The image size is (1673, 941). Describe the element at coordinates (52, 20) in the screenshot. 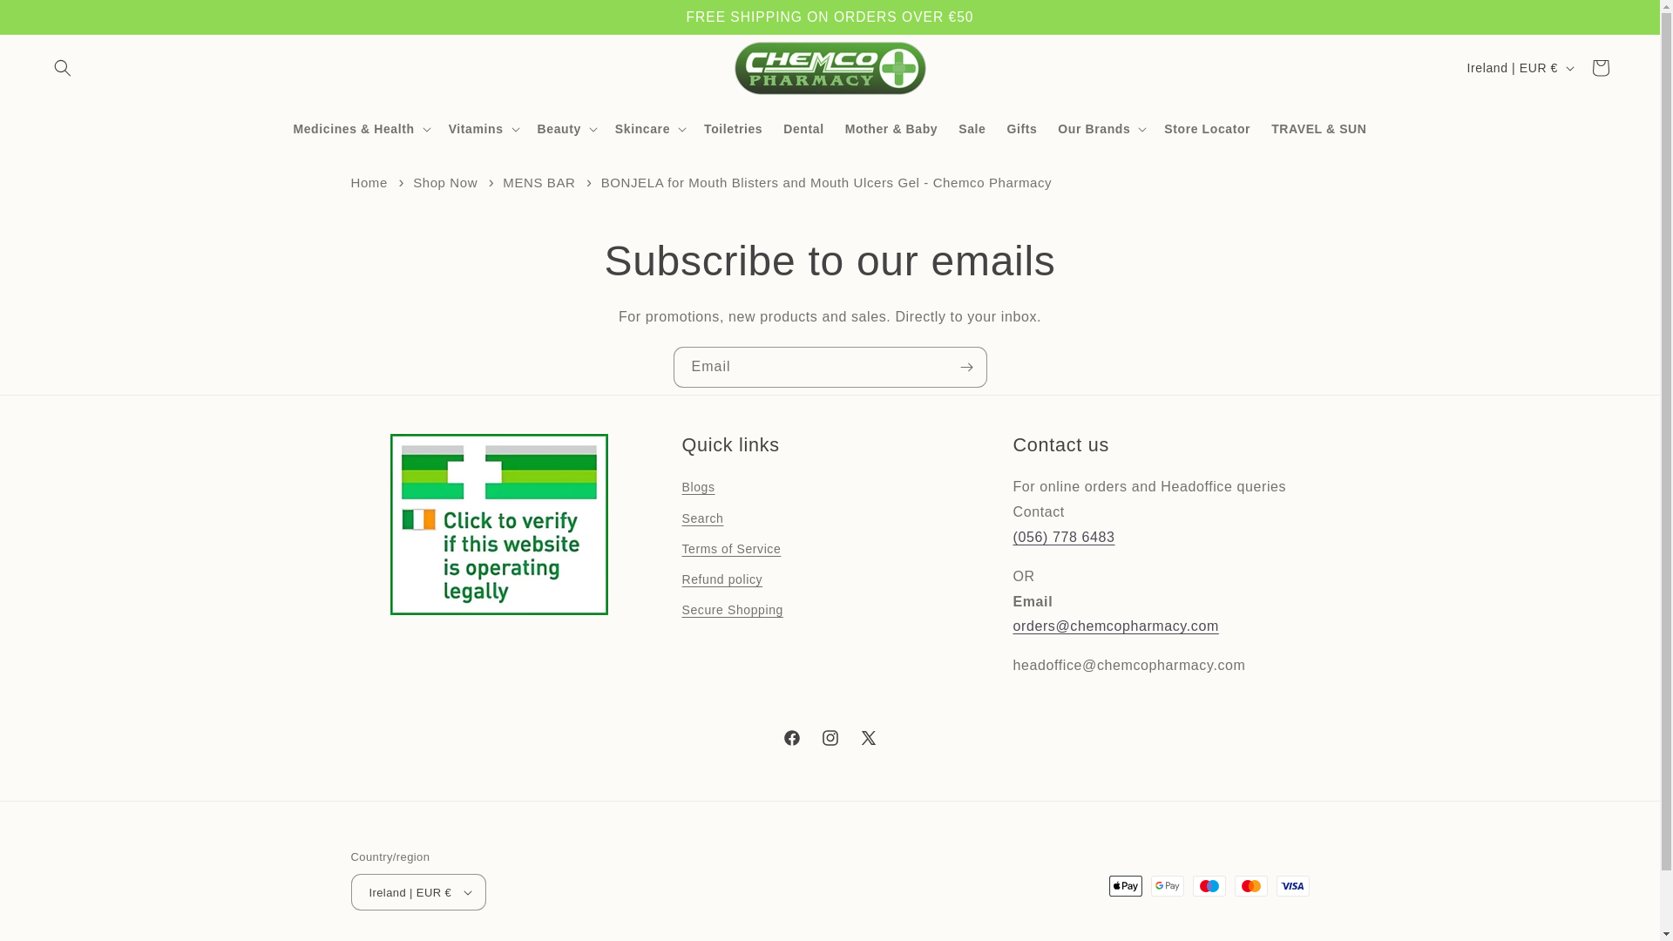

I see `Skip to content` at that location.